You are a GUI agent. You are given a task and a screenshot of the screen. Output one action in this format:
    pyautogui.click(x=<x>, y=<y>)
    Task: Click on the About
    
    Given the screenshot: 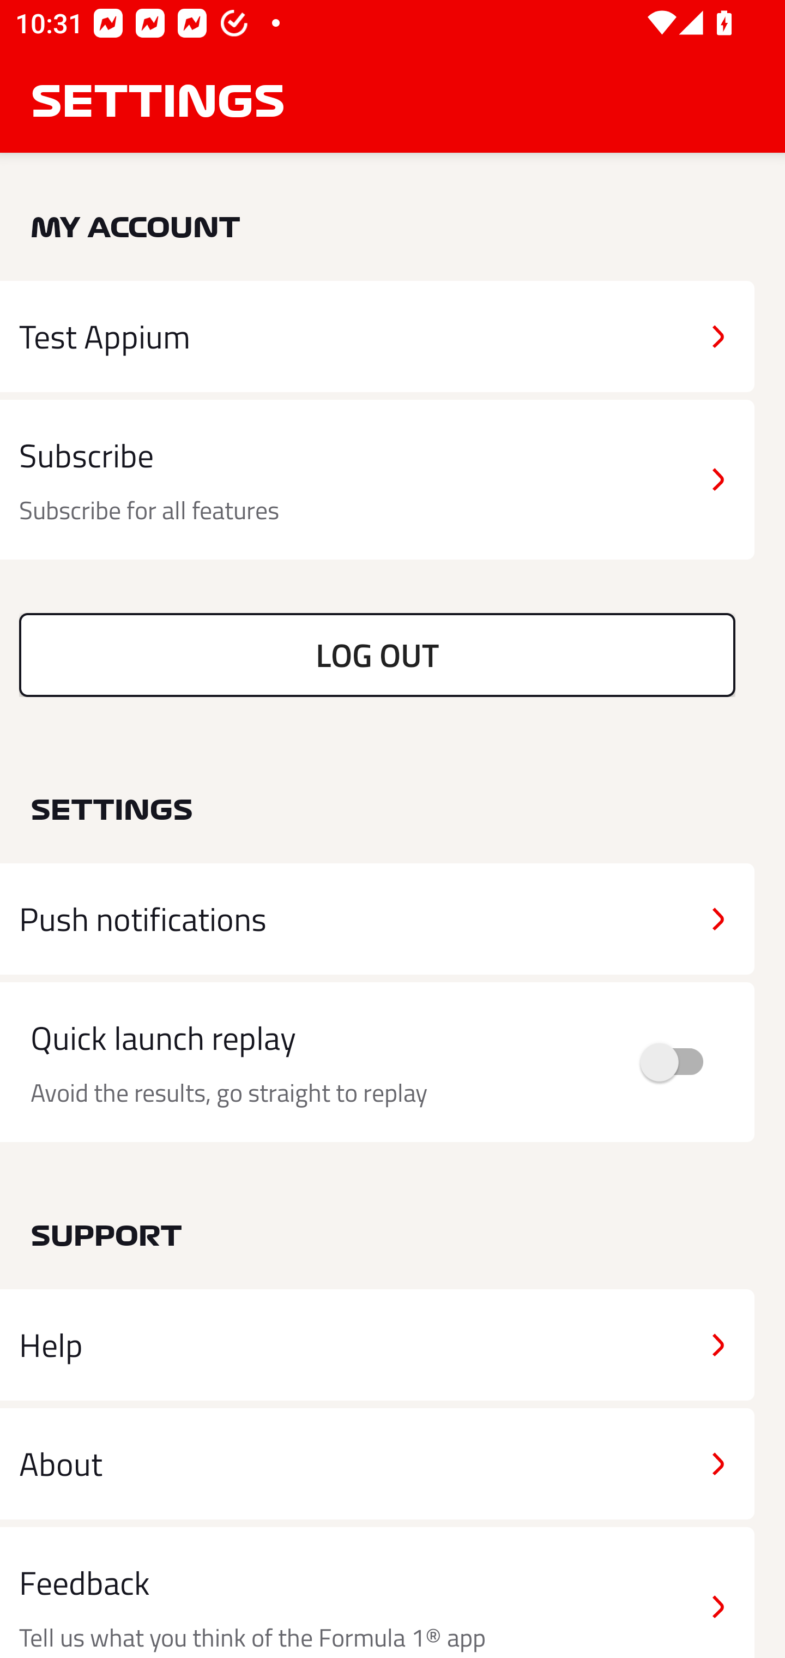 What is the action you would take?
    pyautogui.click(x=377, y=1463)
    